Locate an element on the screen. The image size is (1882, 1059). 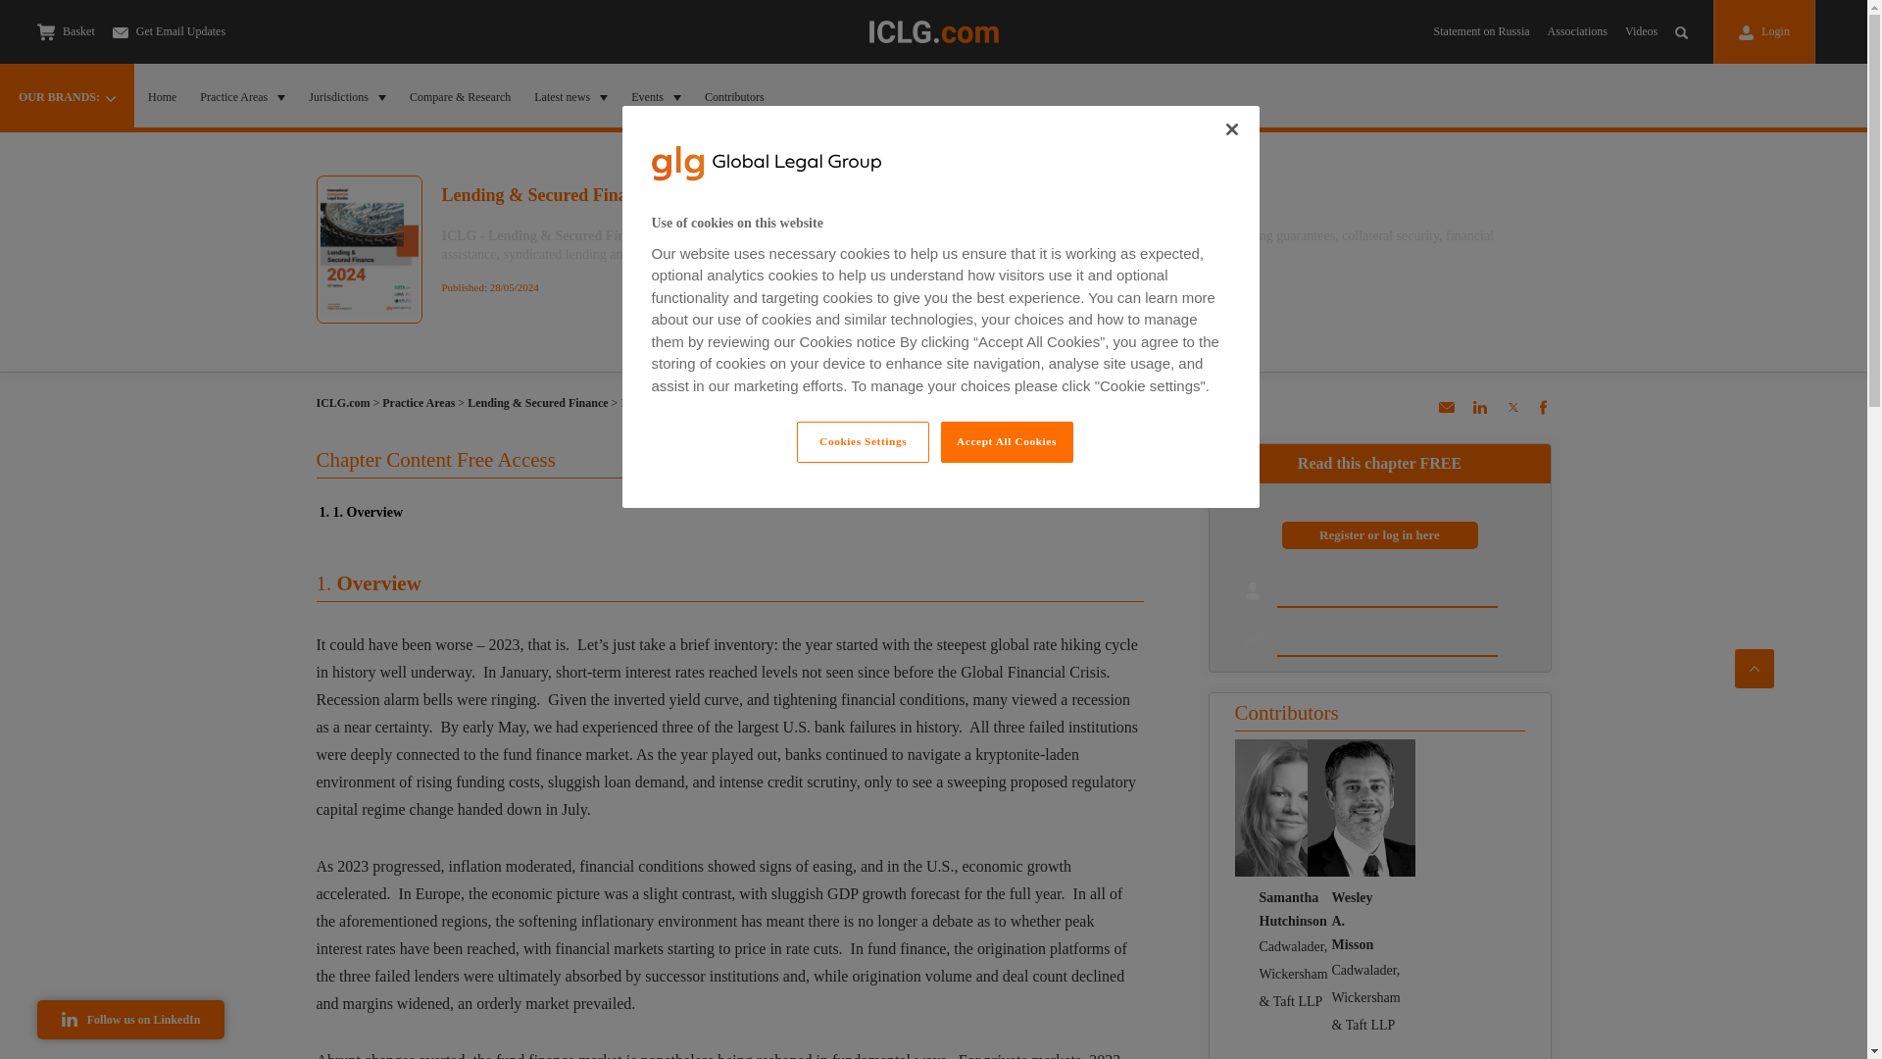
Share on Facebook is located at coordinates (1543, 414).